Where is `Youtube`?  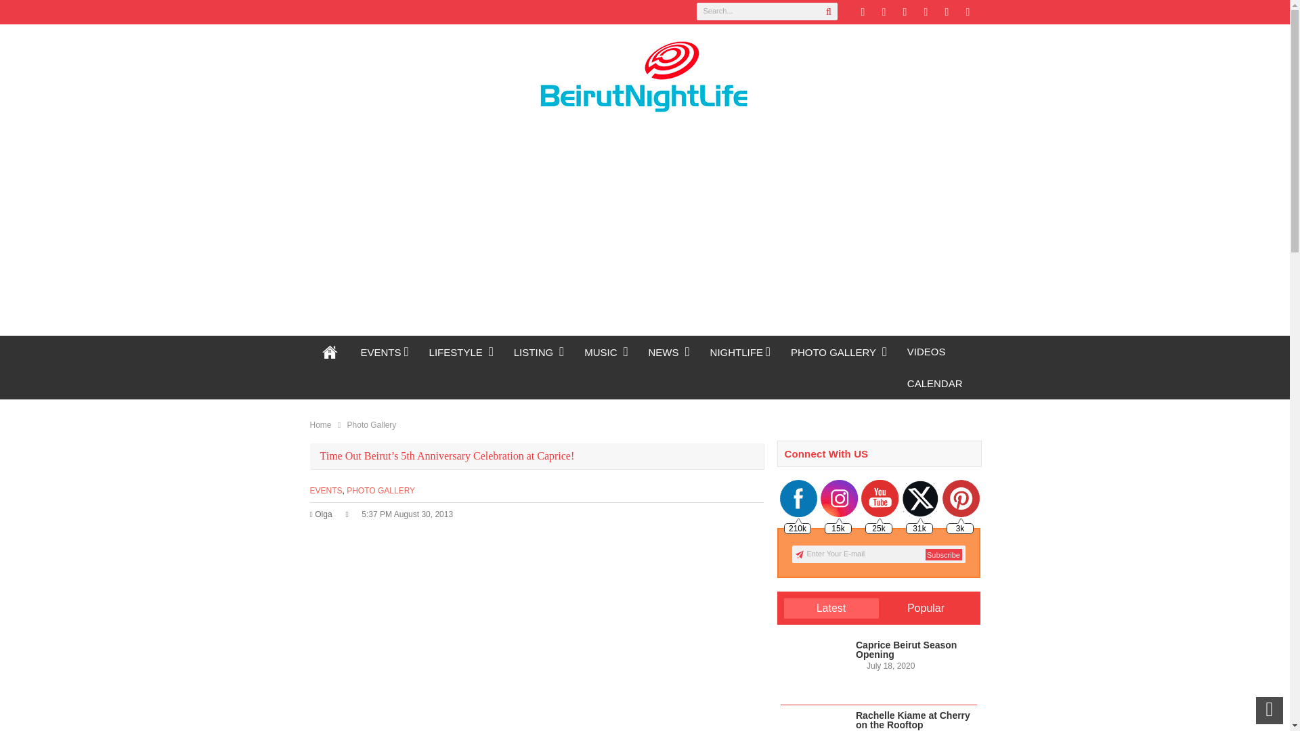
Youtube is located at coordinates (967, 12).